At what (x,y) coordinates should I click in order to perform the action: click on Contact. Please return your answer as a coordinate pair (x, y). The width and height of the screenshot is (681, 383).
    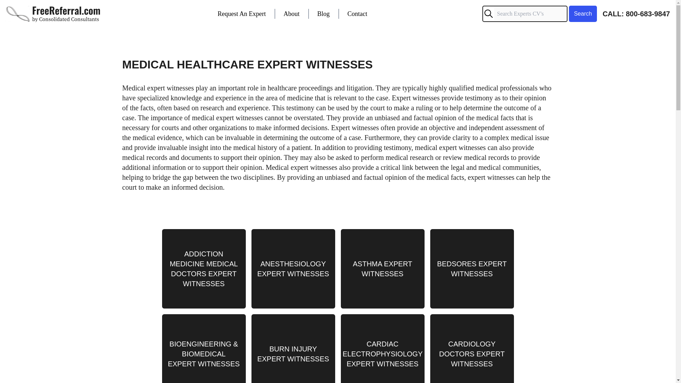
    Looking at the image, I should click on (358, 13).